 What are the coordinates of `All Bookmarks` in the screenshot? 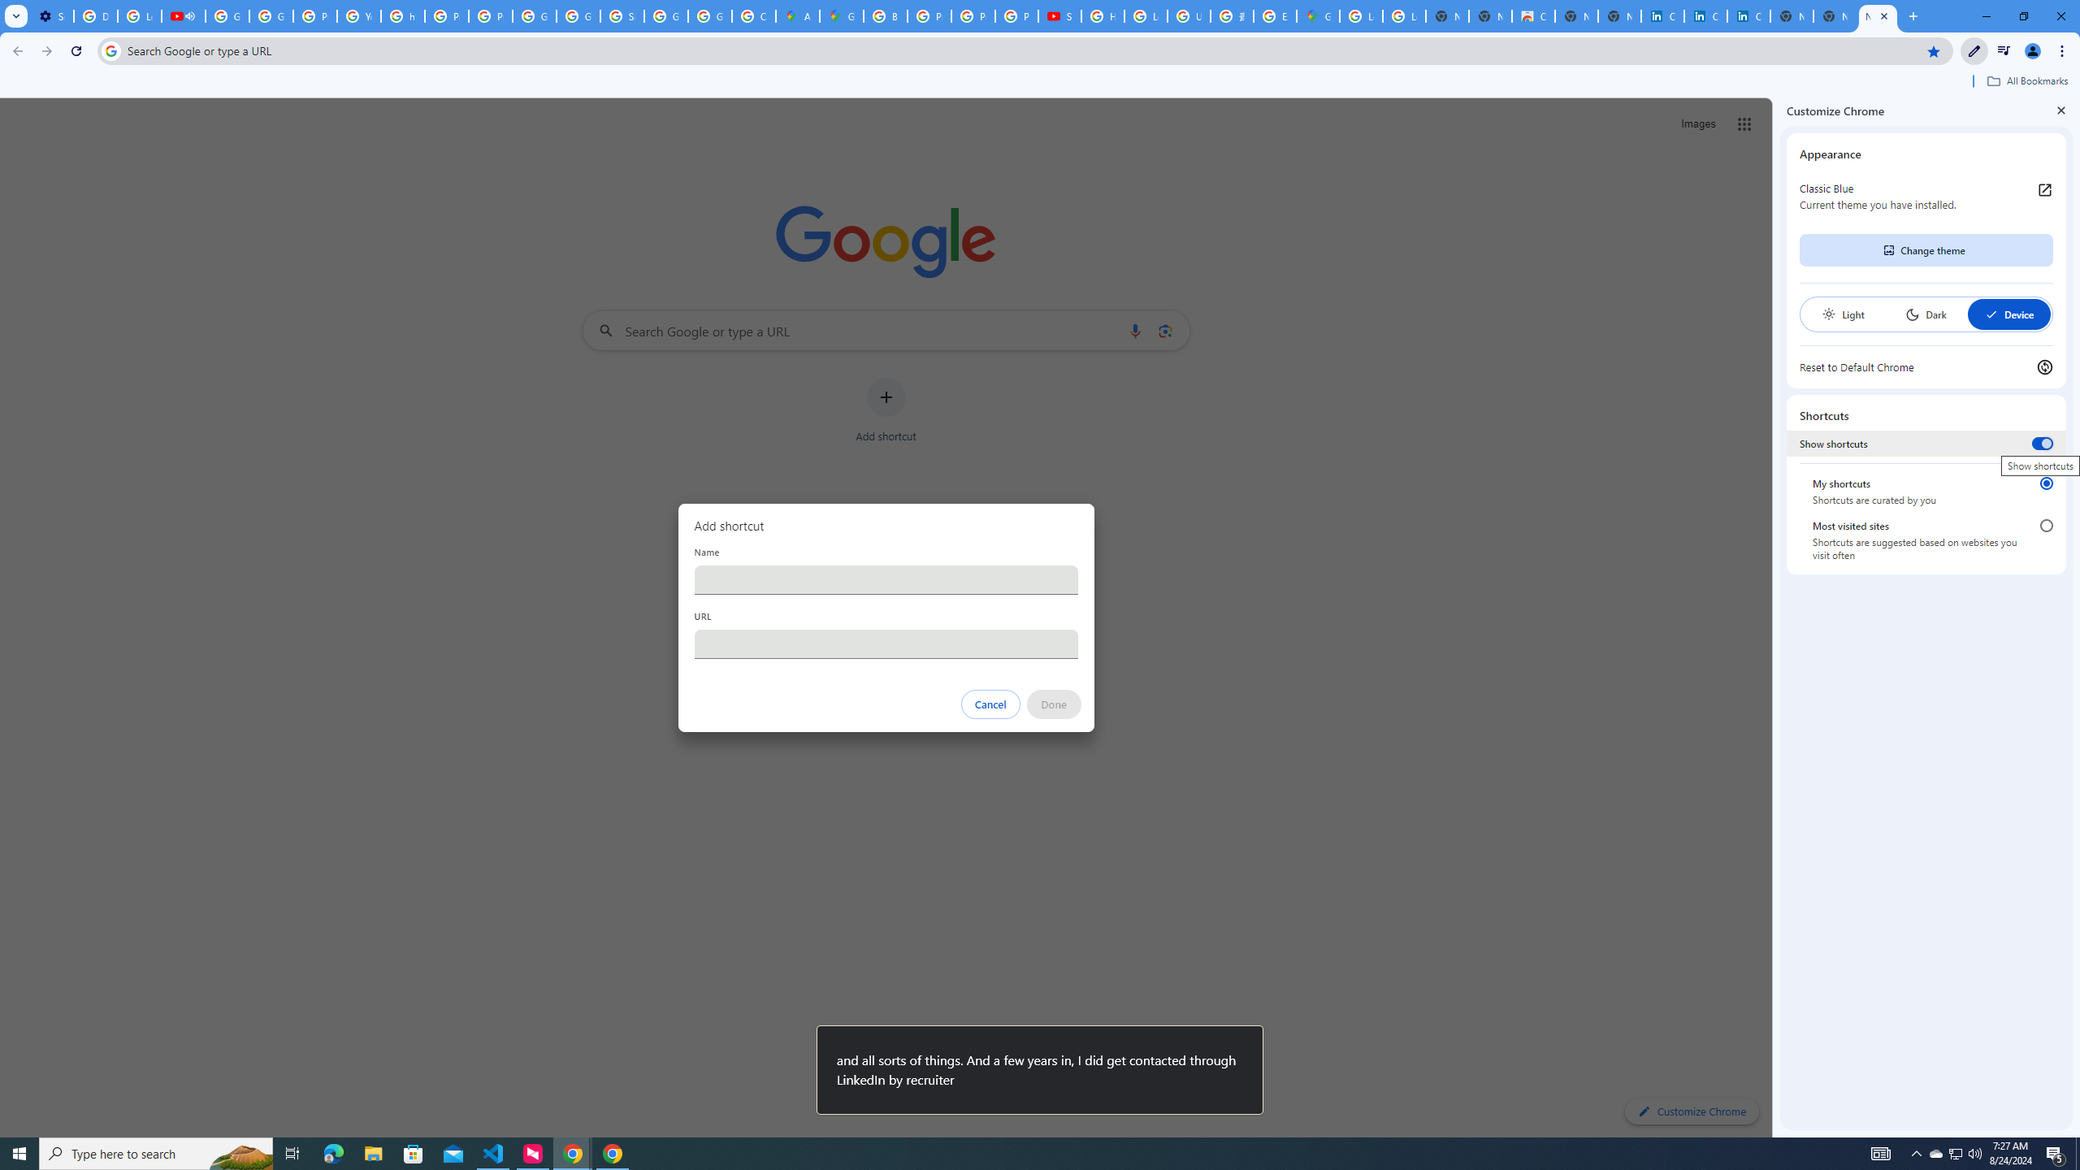 It's located at (2026, 81).